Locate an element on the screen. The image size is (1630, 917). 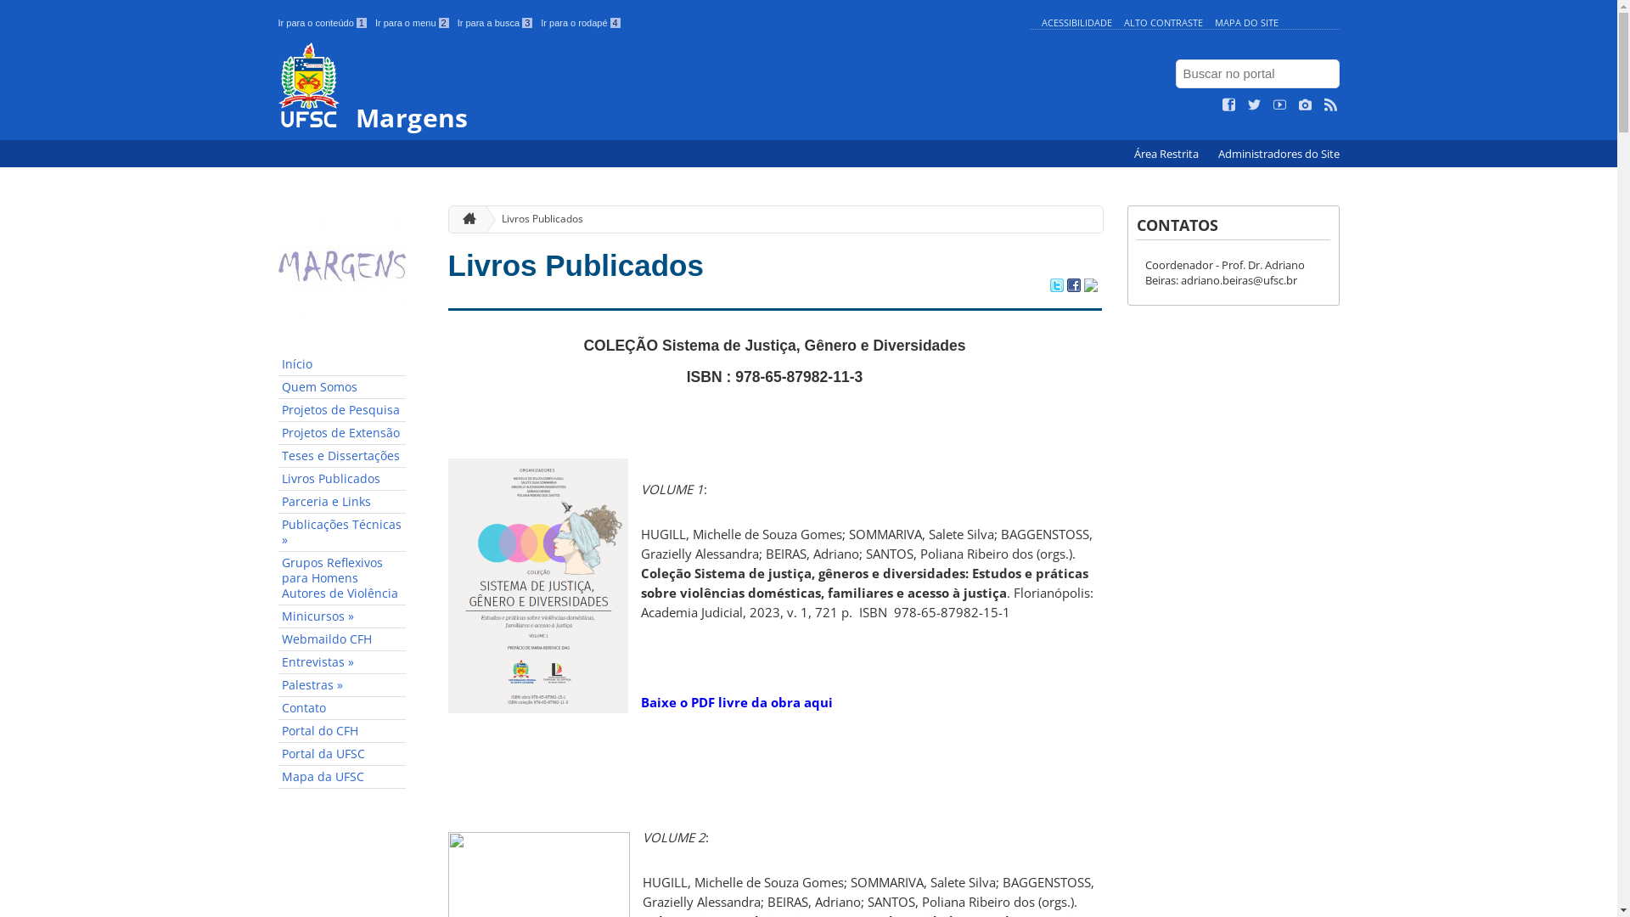
Livros Publicados is located at coordinates (342, 479).